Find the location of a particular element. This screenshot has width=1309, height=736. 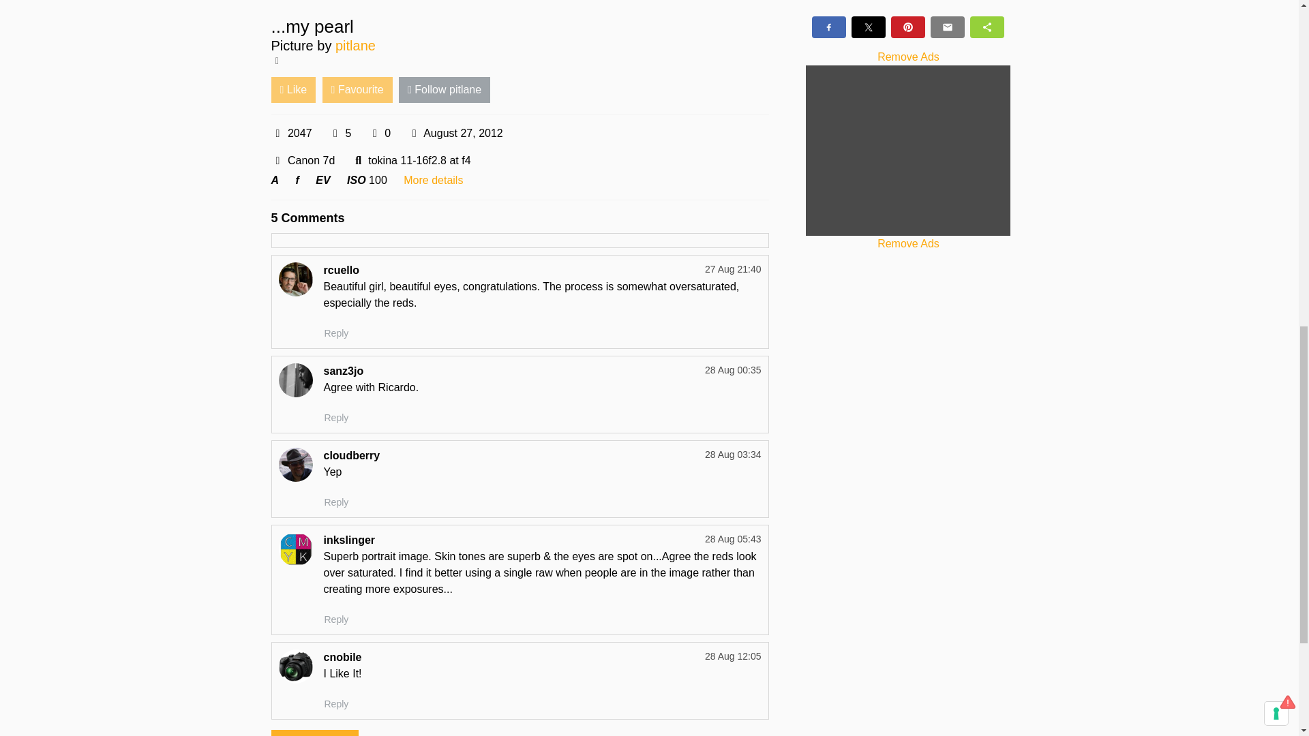

Favourite is located at coordinates (357, 90).